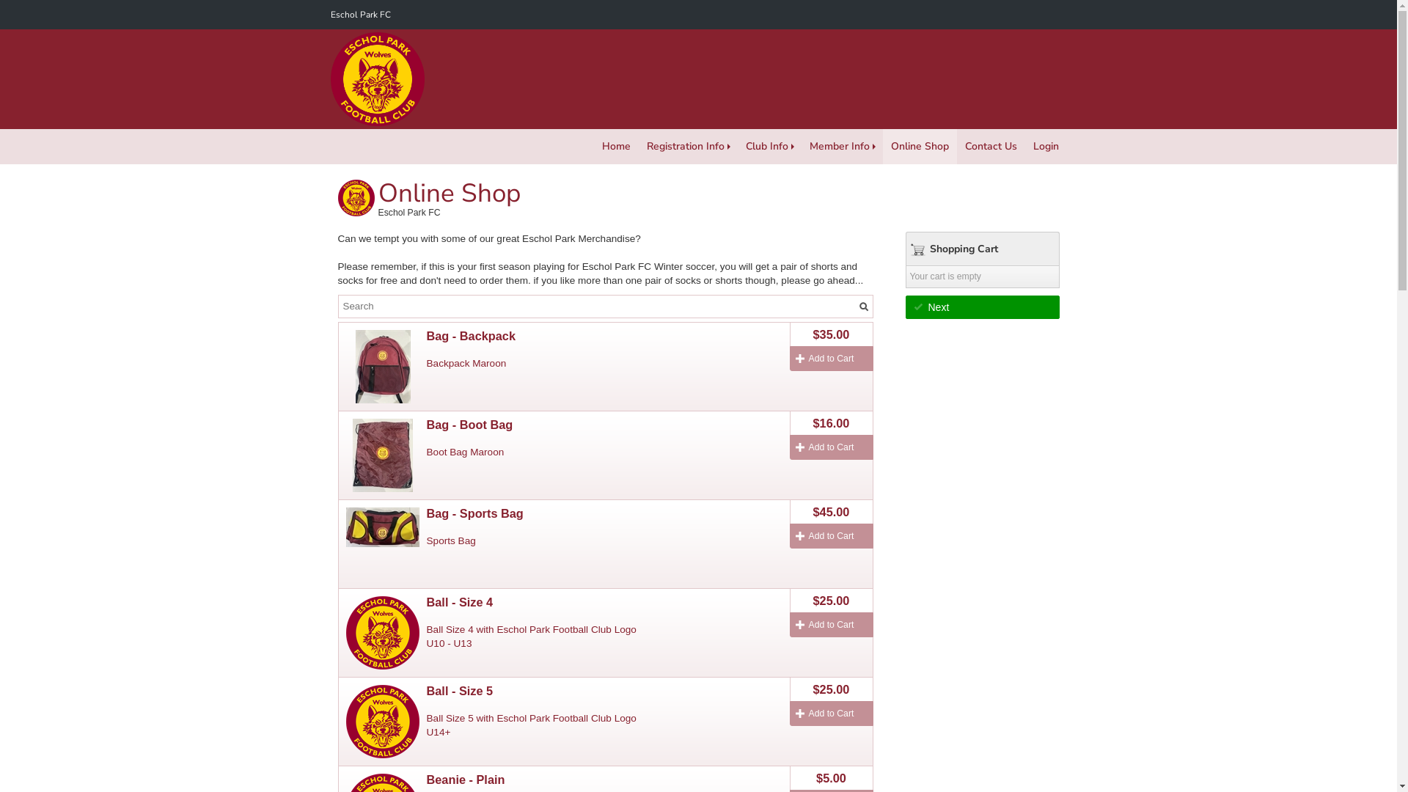 Image resolution: width=1408 pixels, height=792 pixels. Describe the element at coordinates (920, 147) in the screenshot. I see `Online Shop` at that location.